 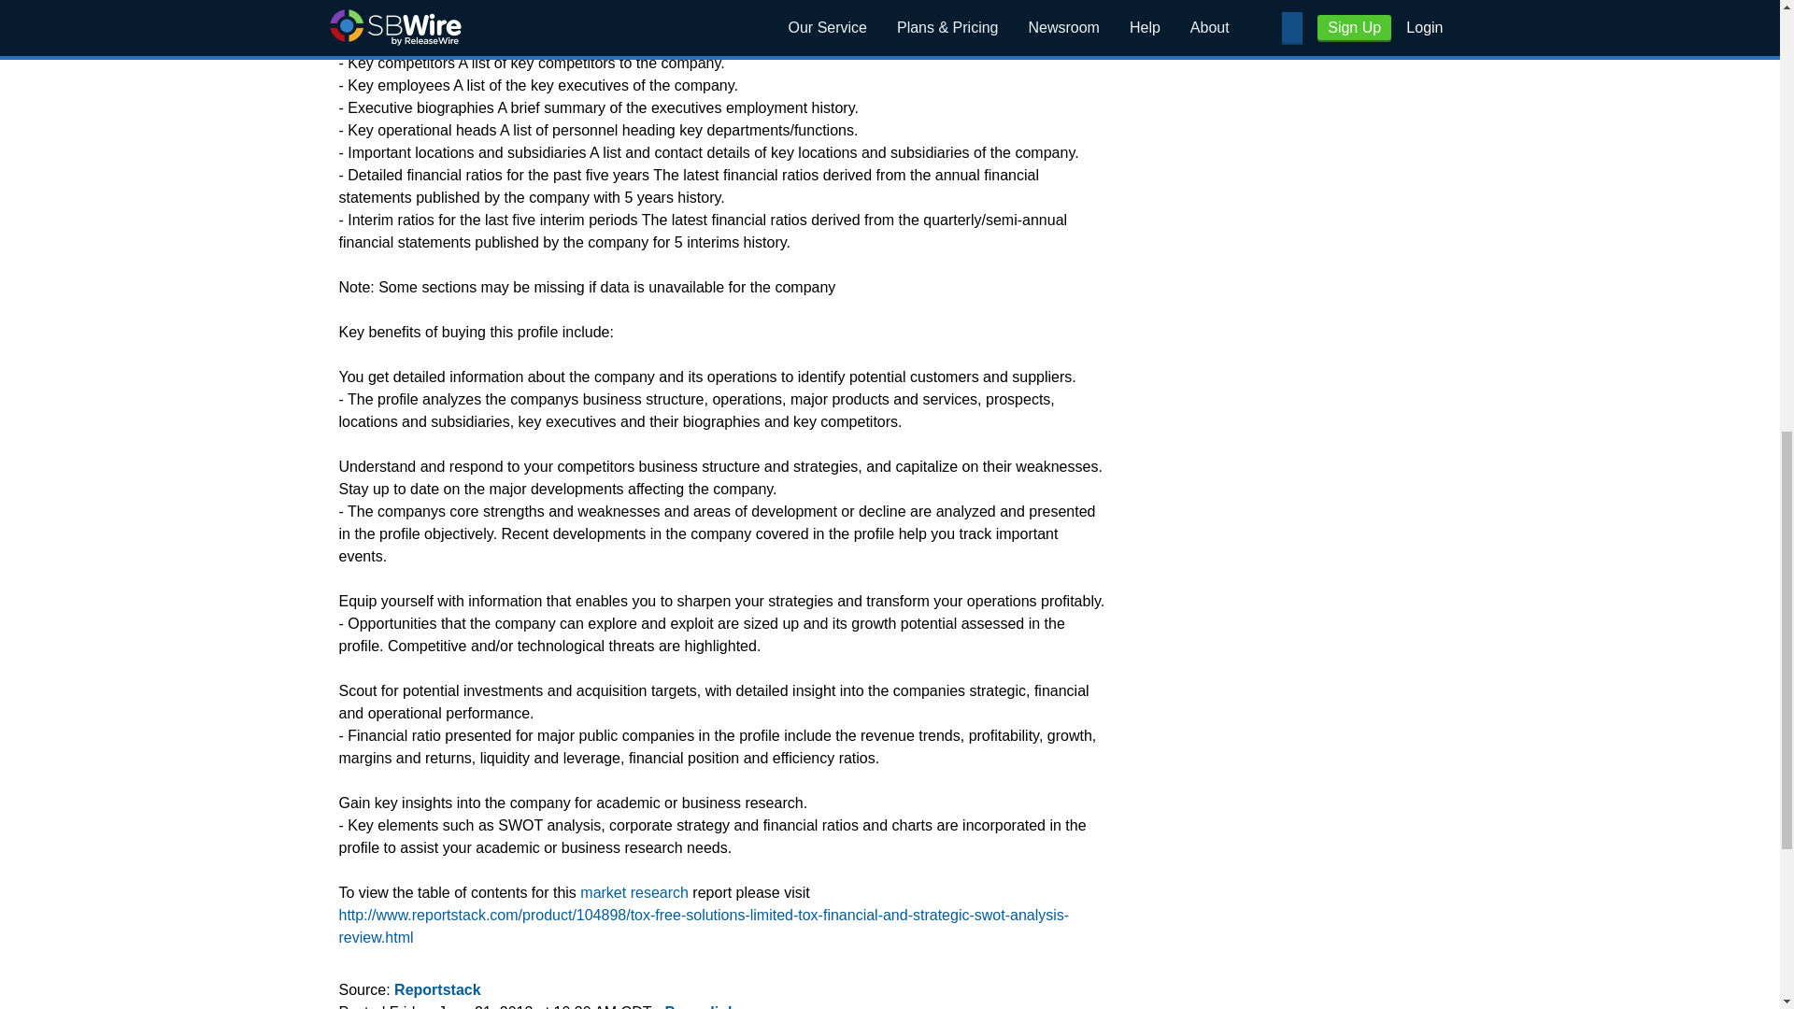 I want to click on Permalink, so click(x=699, y=1006).